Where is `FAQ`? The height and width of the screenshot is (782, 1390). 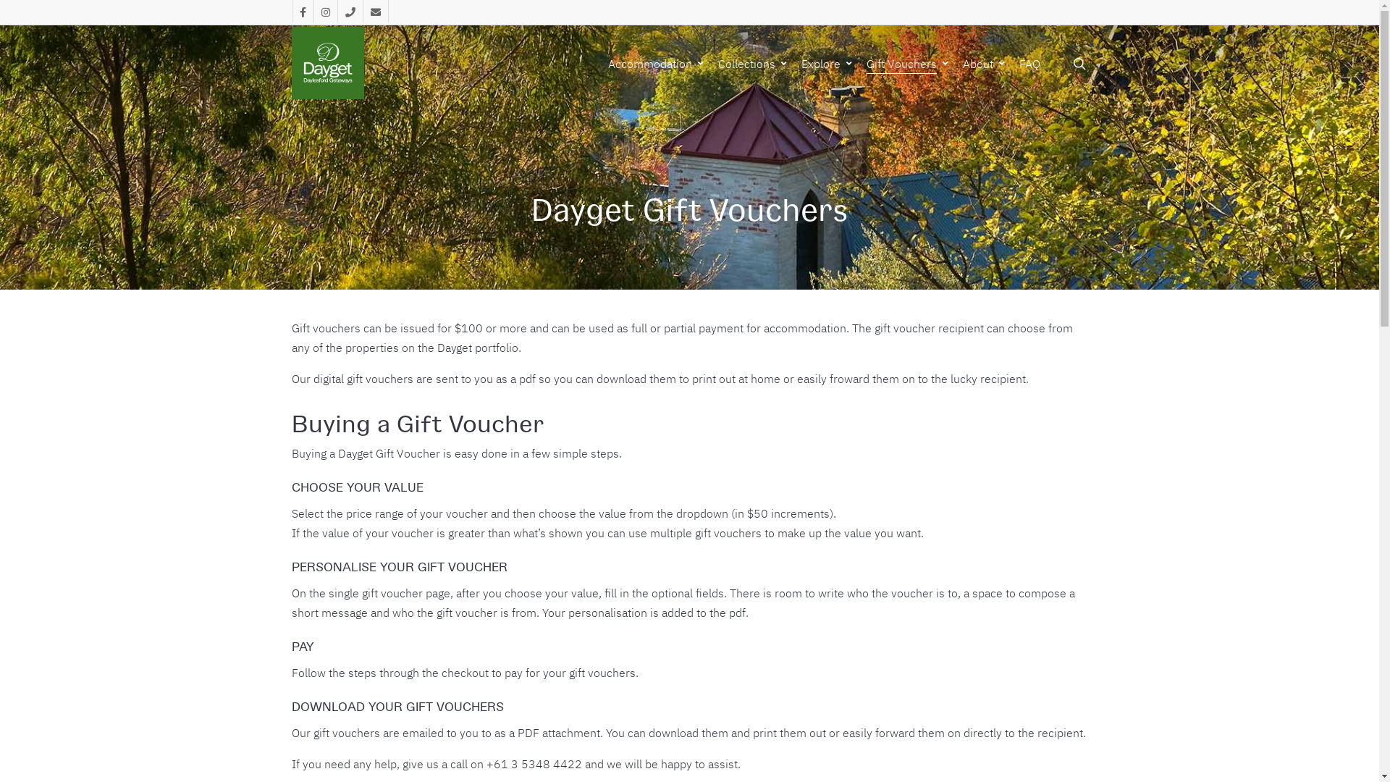 FAQ is located at coordinates (1029, 64).